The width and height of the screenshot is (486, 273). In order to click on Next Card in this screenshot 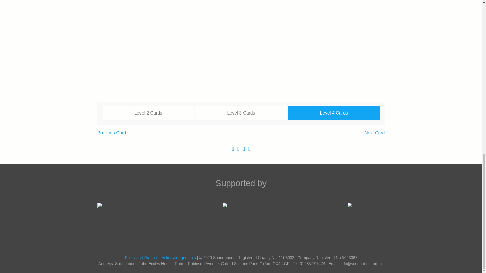, I will do `click(375, 133)`.